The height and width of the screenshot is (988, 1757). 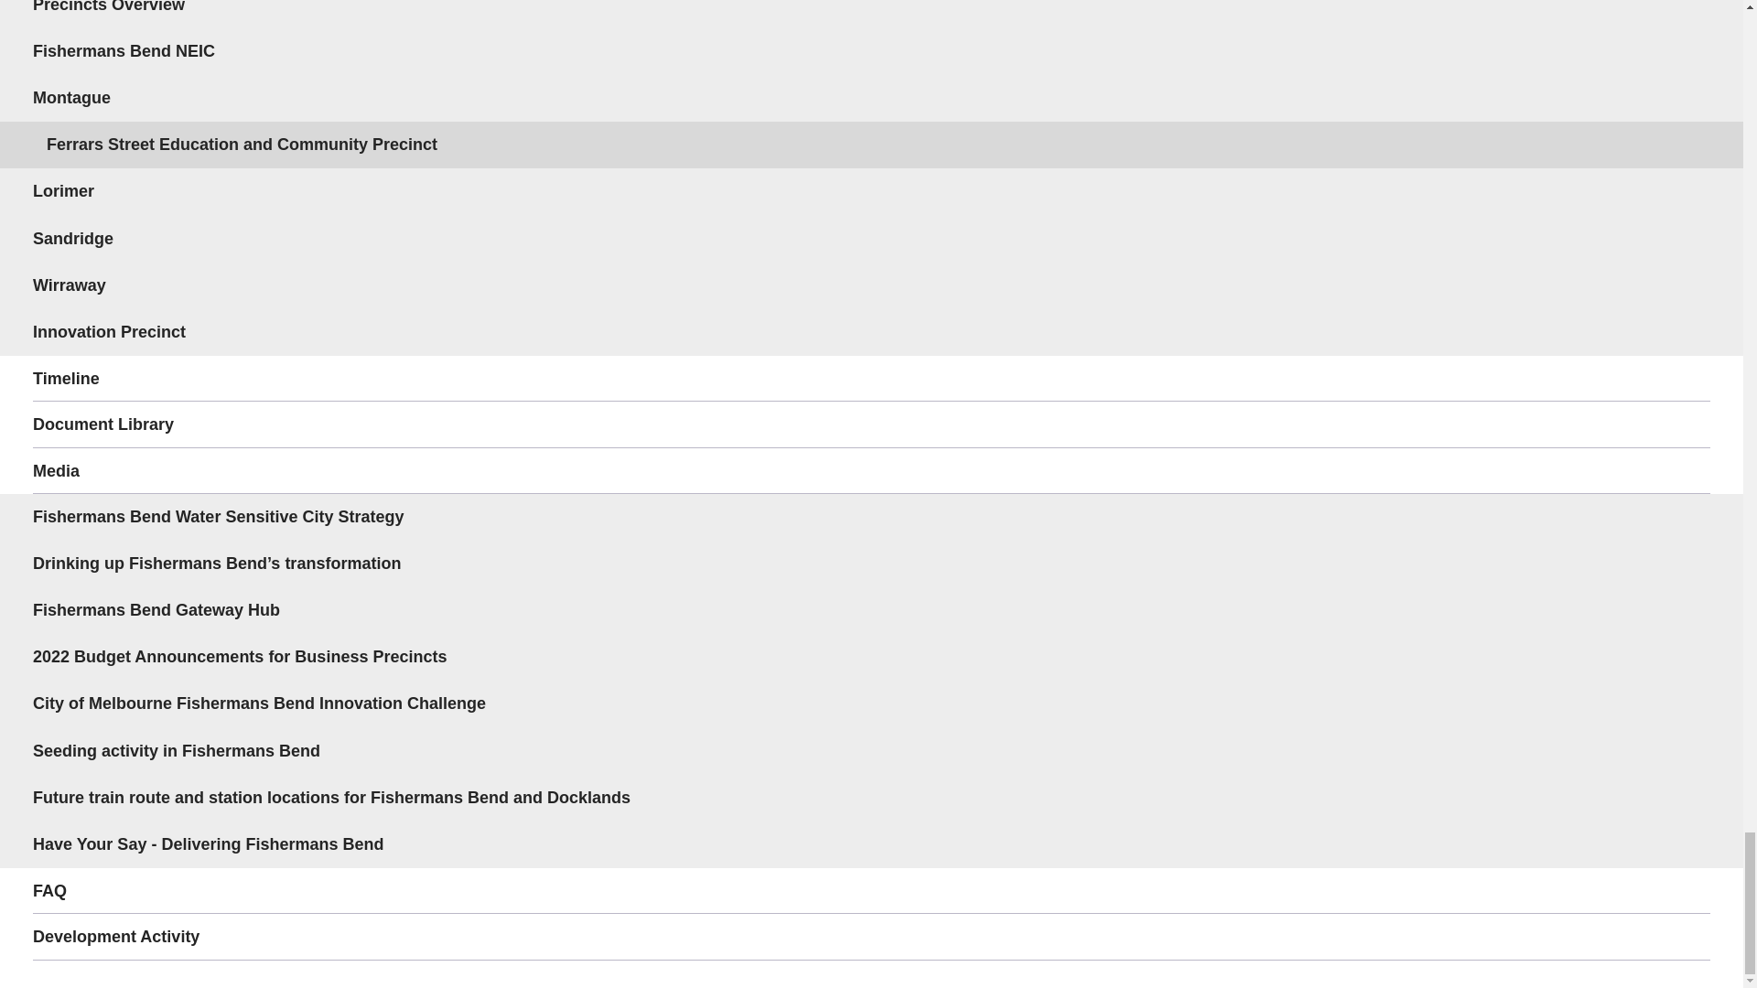 What do you see at coordinates (1687, 471) in the screenshot?
I see `Open submenu` at bounding box center [1687, 471].